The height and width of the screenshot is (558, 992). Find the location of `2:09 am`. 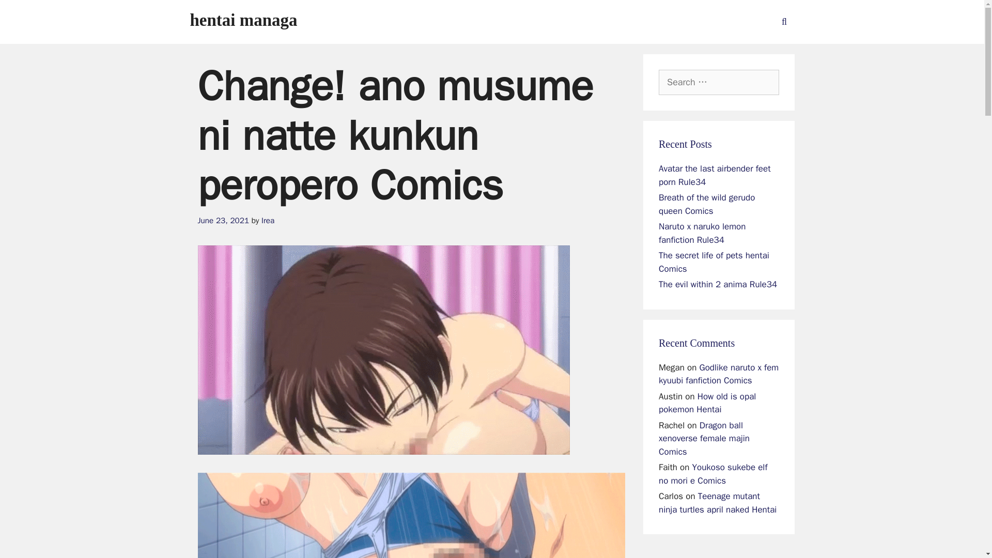

2:09 am is located at coordinates (223, 220).